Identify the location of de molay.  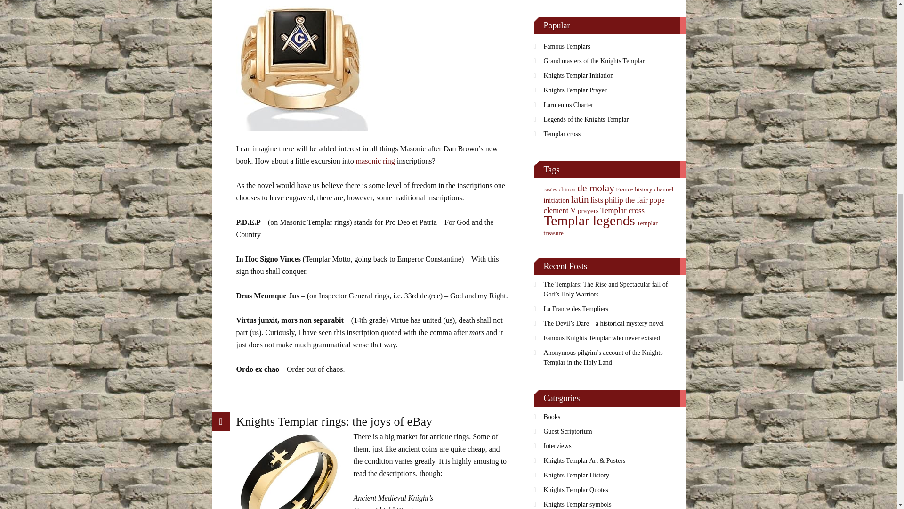
(596, 188).